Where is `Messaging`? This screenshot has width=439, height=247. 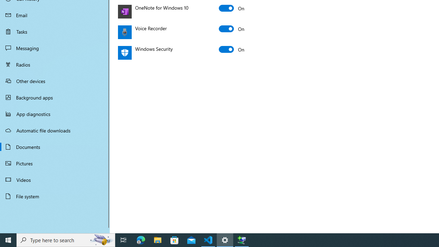 Messaging is located at coordinates (55, 48).